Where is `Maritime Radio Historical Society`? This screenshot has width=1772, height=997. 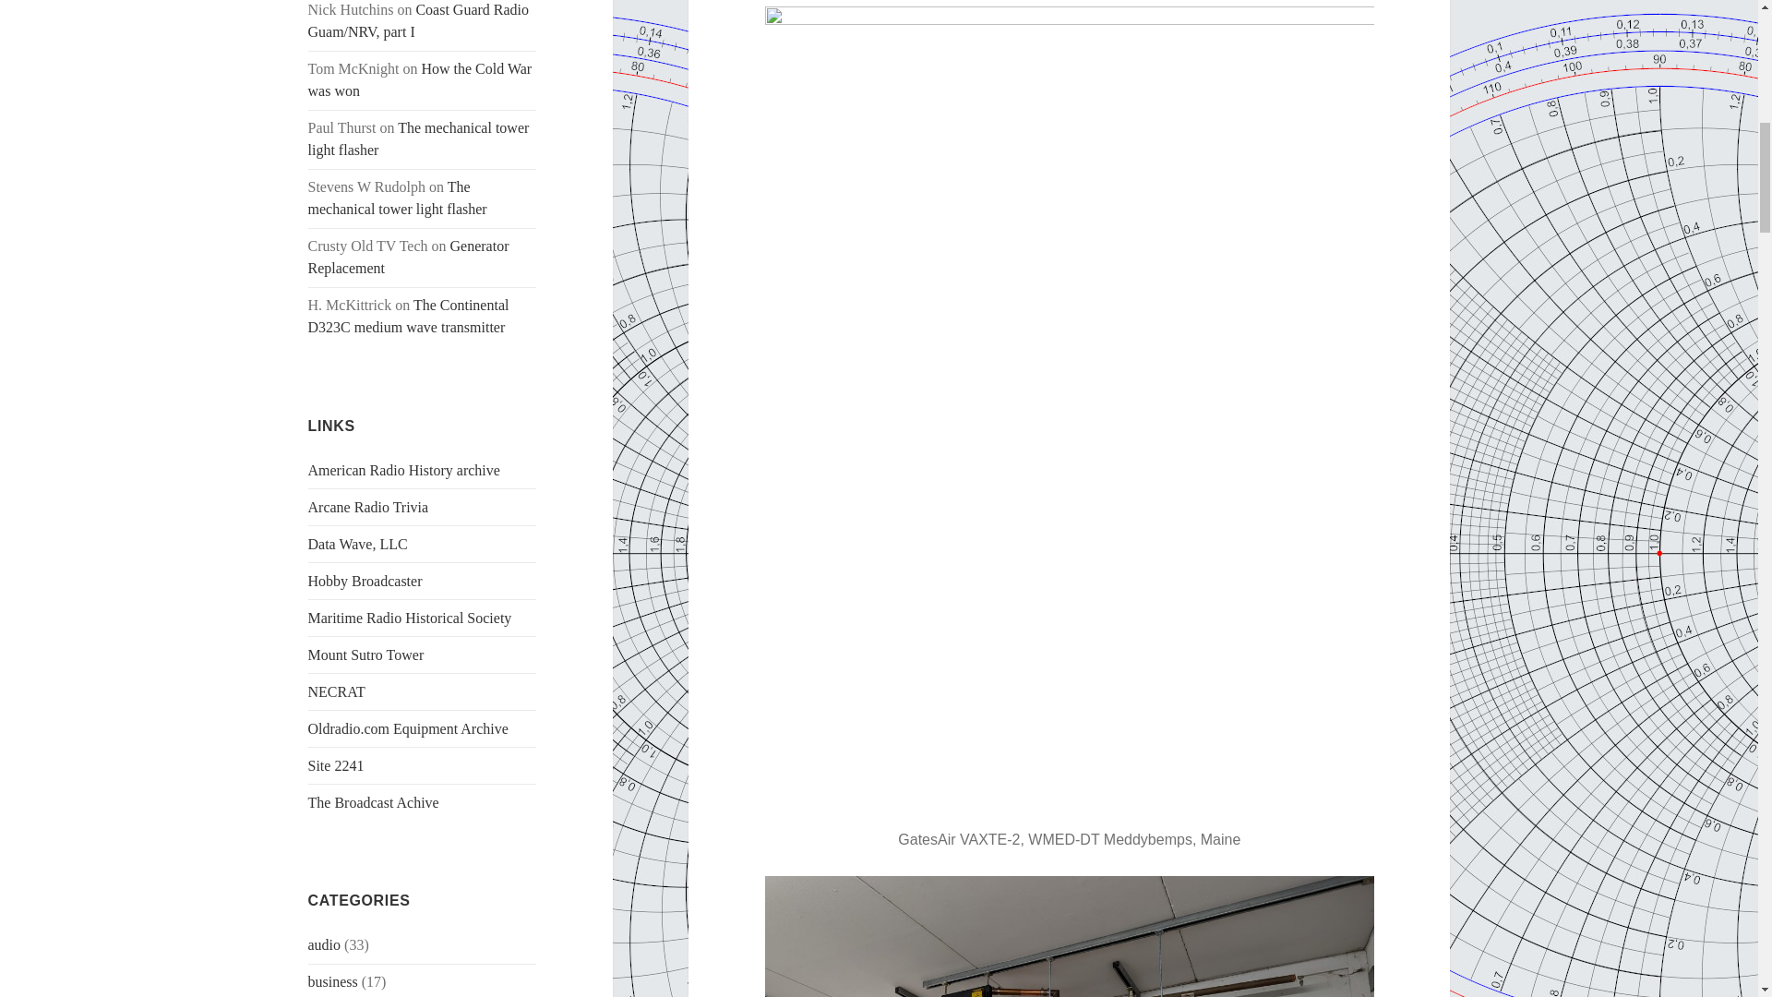
Maritime Radio Historical Society is located at coordinates (410, 618).